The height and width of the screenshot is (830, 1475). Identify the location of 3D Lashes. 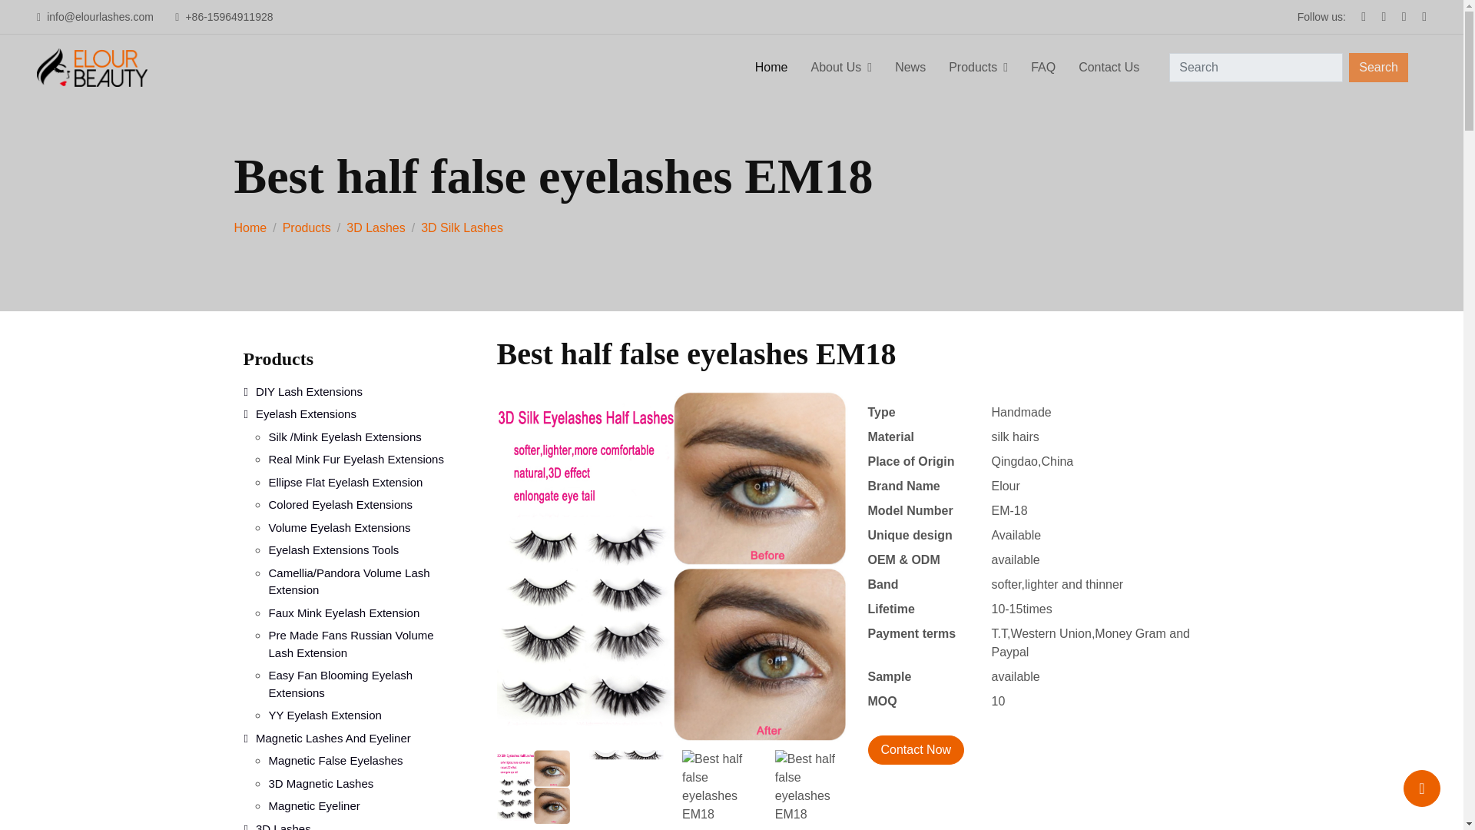
(376, 227).